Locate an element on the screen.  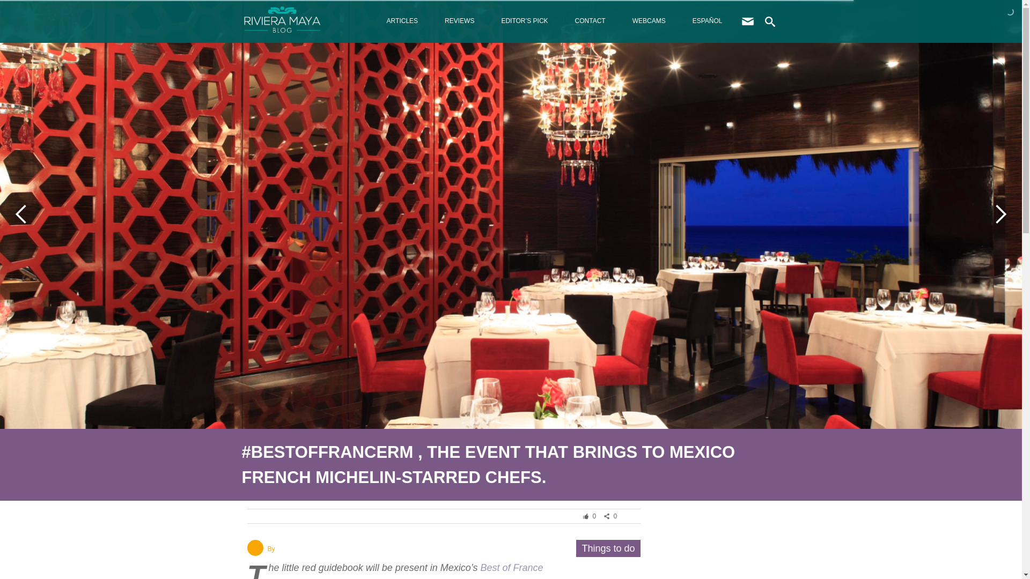
Things to do is located at coordinates (608, 548).